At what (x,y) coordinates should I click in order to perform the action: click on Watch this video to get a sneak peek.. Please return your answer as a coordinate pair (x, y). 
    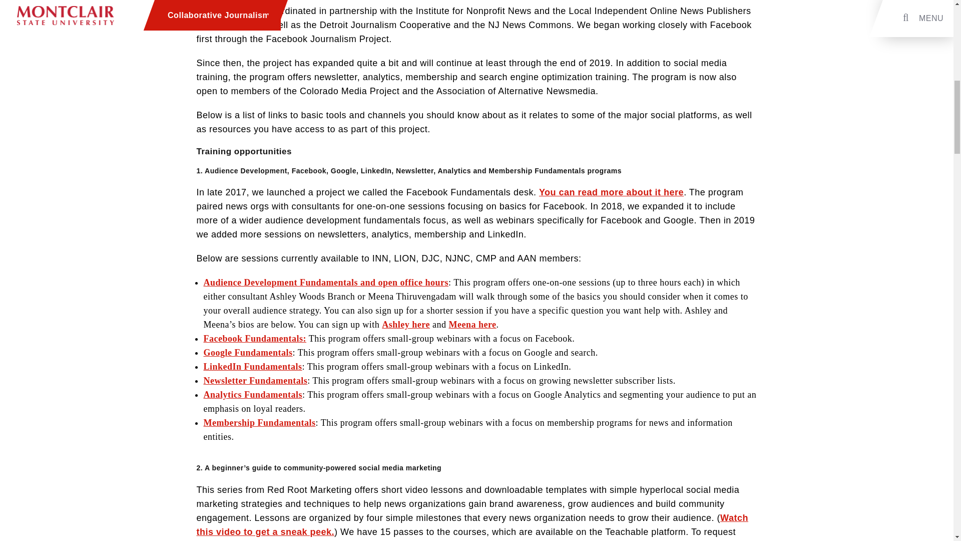
    Looking at the image, I should click on (471, 525).